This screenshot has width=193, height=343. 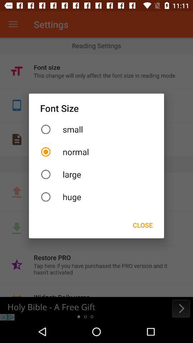 I want to click on press close on the right, so click(x=143, y=225).